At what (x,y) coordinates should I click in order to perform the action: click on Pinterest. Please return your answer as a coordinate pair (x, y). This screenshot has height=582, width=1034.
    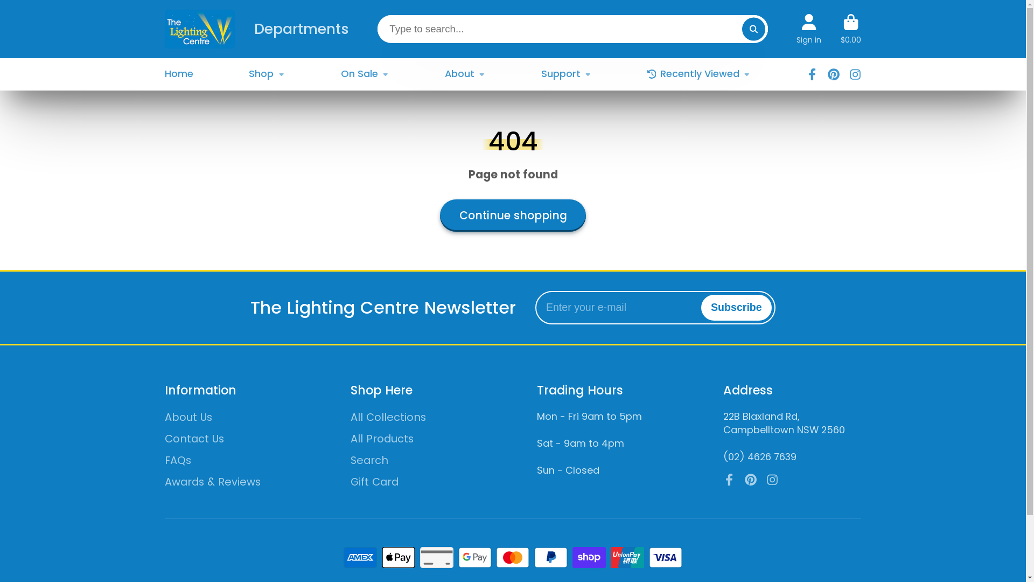
    Looking at the image, I should click on (751, 480).